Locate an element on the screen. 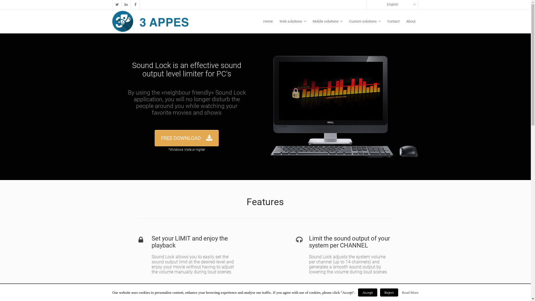 The image size is (535, 301). +386 41 61 55 66 is located at coordinates (127, 227).